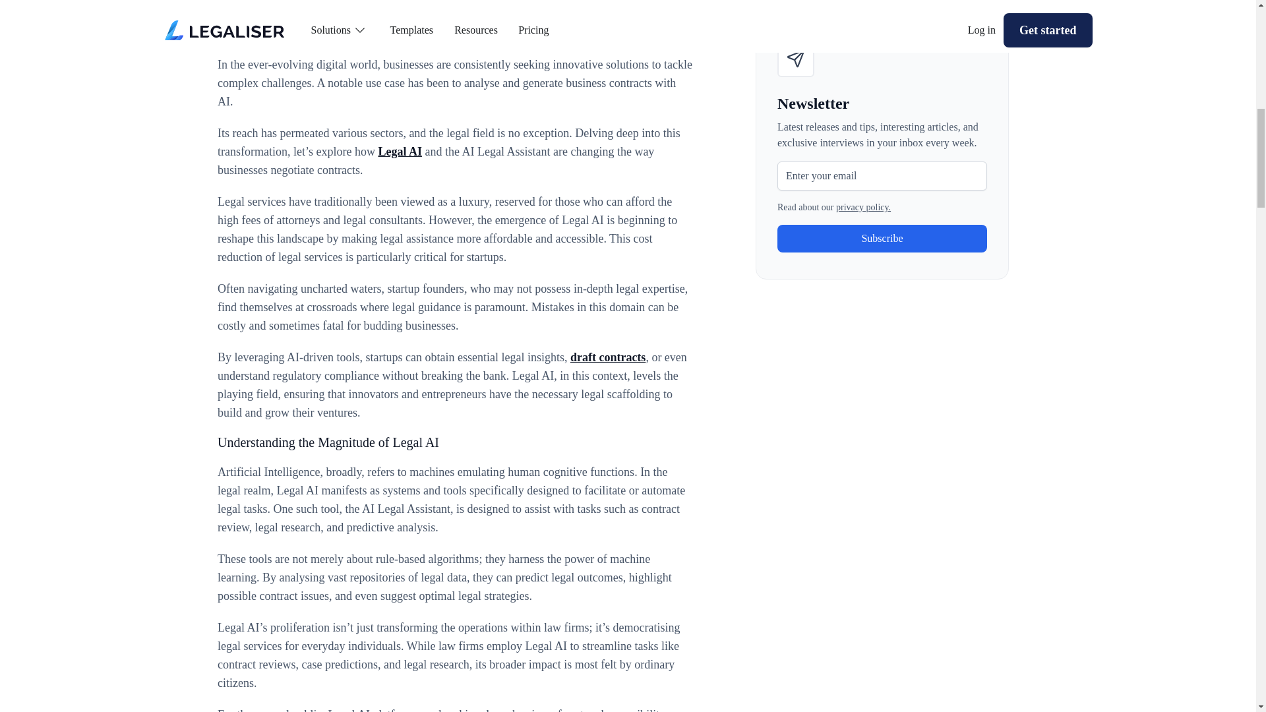 The height and width of the screenshot is (712, 1266). I want to click on draft contracts, so click(608, 357).